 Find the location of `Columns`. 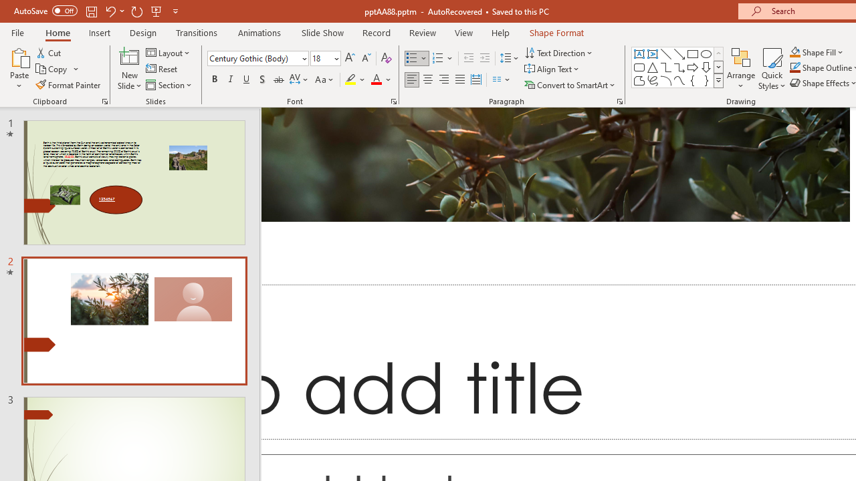

Columns is located at coordinates (502, 80).